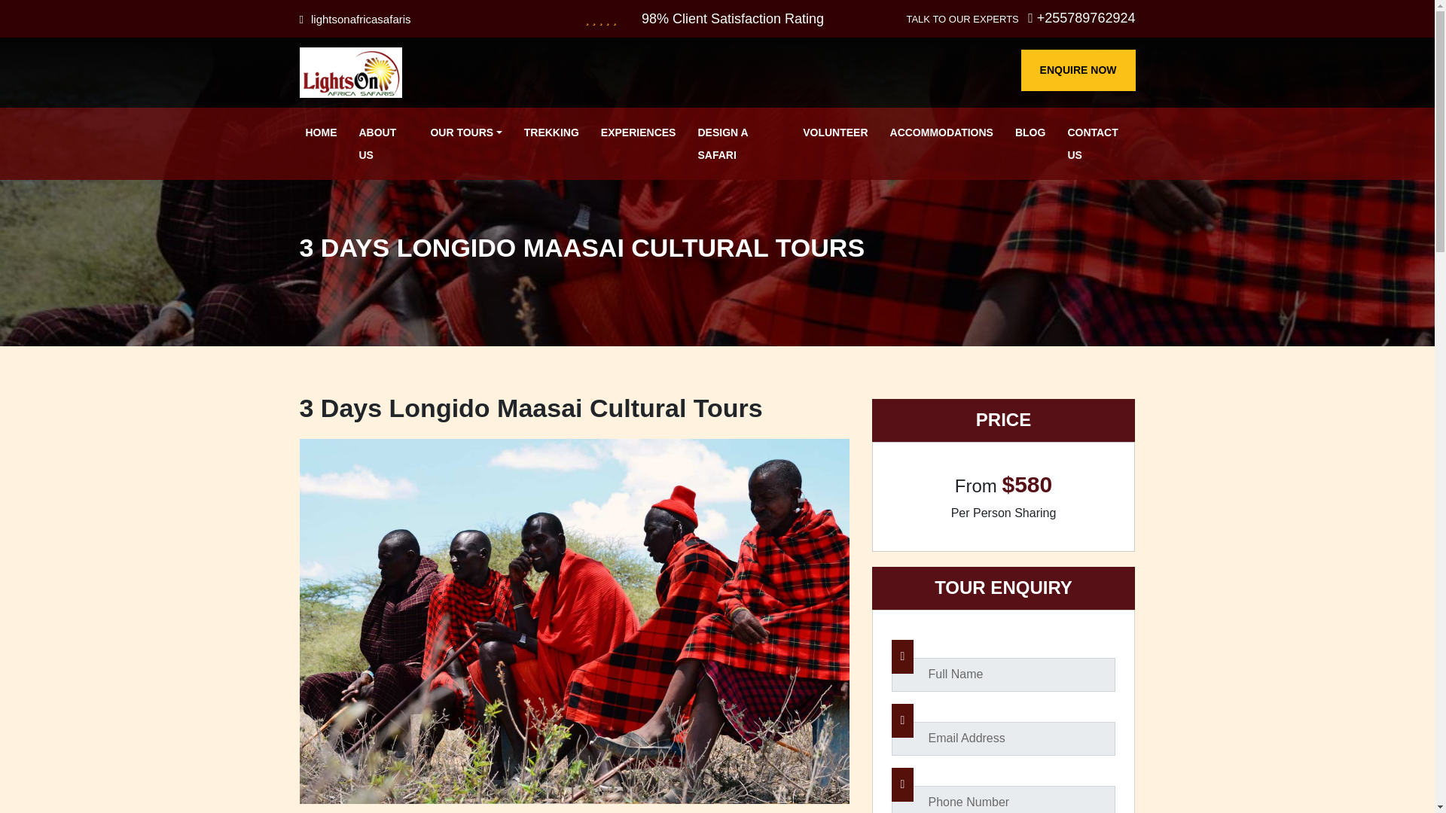 This screenshot has height=813, width=1446. What do you see at coordinates (639, 132) in the screenshot?
I see `EXPERIENCES` at bounding box center [639, 132].